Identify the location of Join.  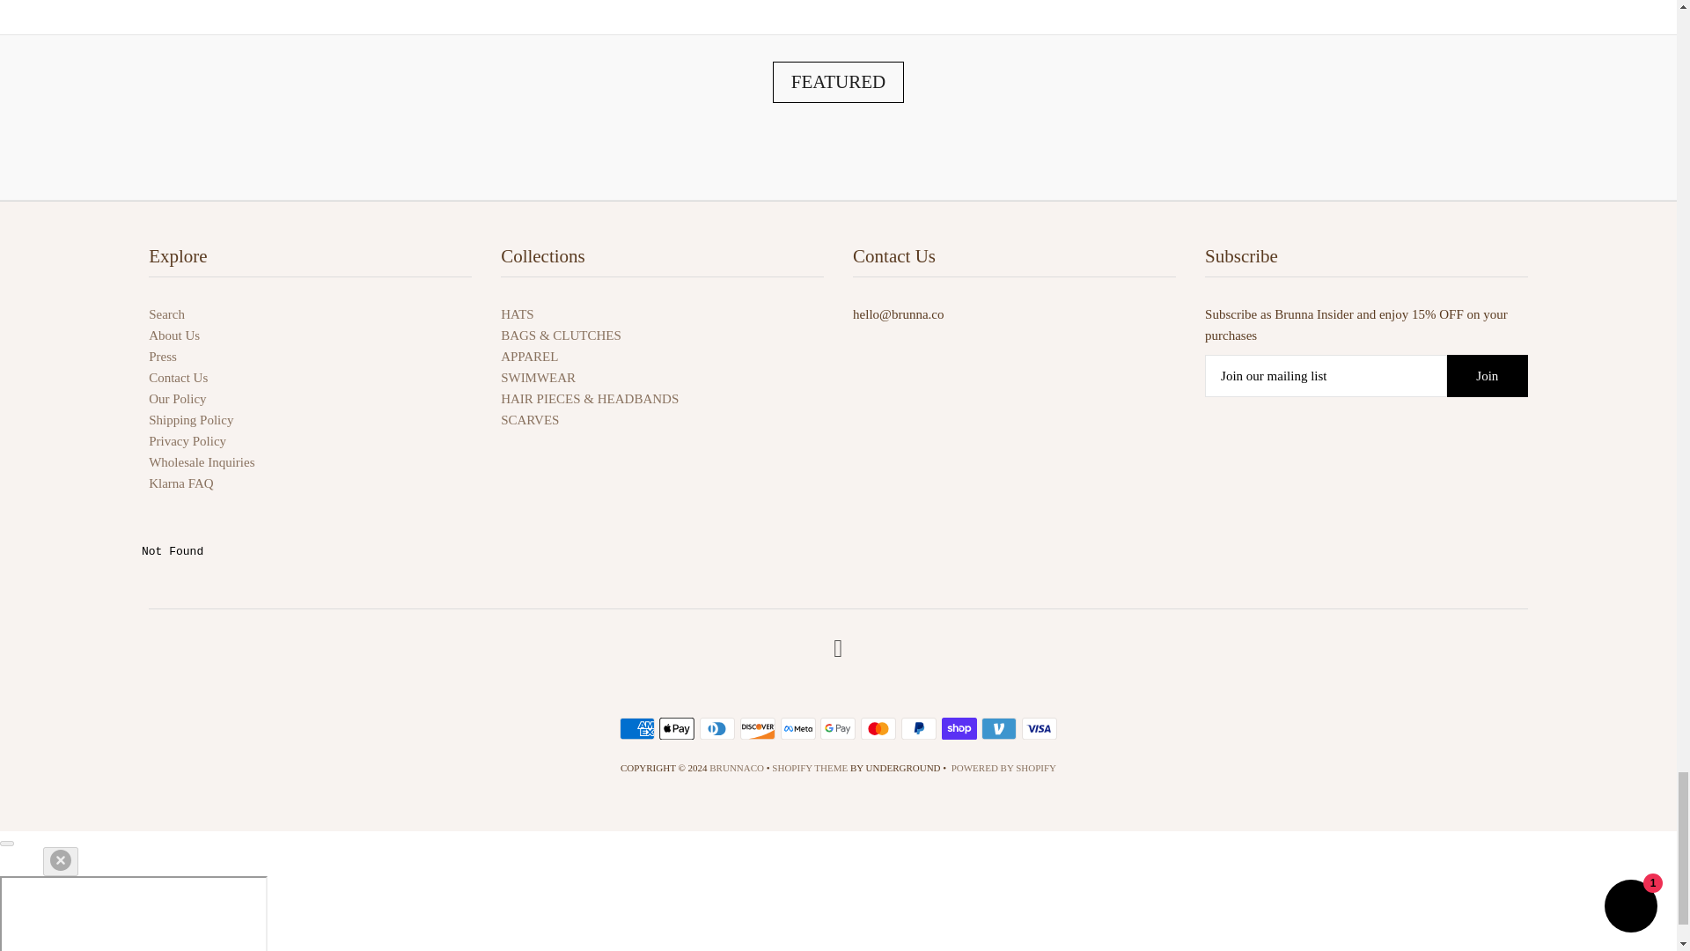
(1487, 375).